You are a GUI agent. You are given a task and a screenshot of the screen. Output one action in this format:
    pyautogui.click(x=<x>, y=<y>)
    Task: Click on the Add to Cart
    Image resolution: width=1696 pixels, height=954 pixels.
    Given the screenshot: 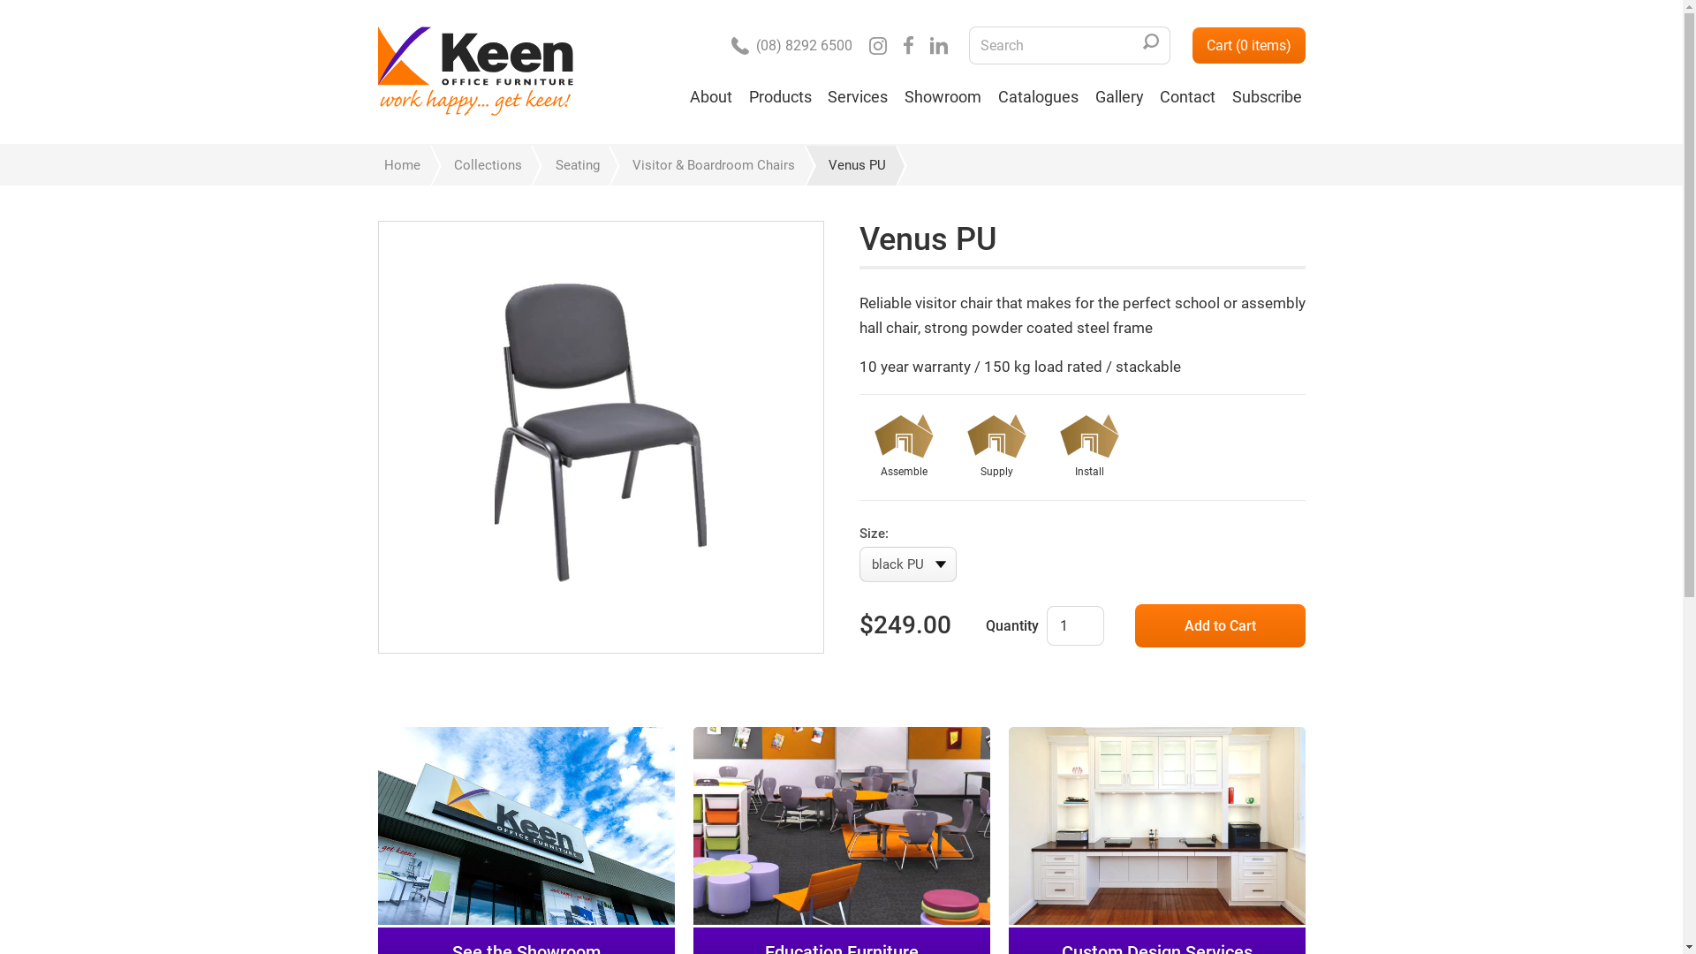 What is the action you would take?
    pyautogui.click(x=1219, y=626)
    